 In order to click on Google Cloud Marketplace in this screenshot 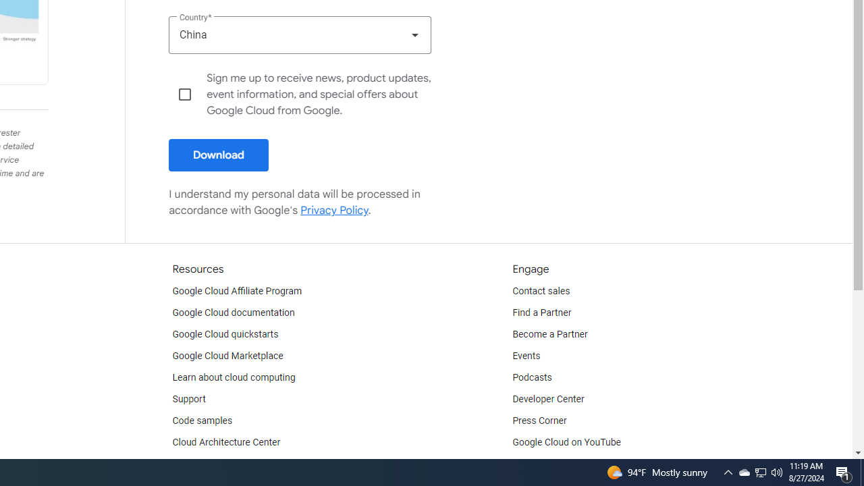, I will do `click(227, 356)`.